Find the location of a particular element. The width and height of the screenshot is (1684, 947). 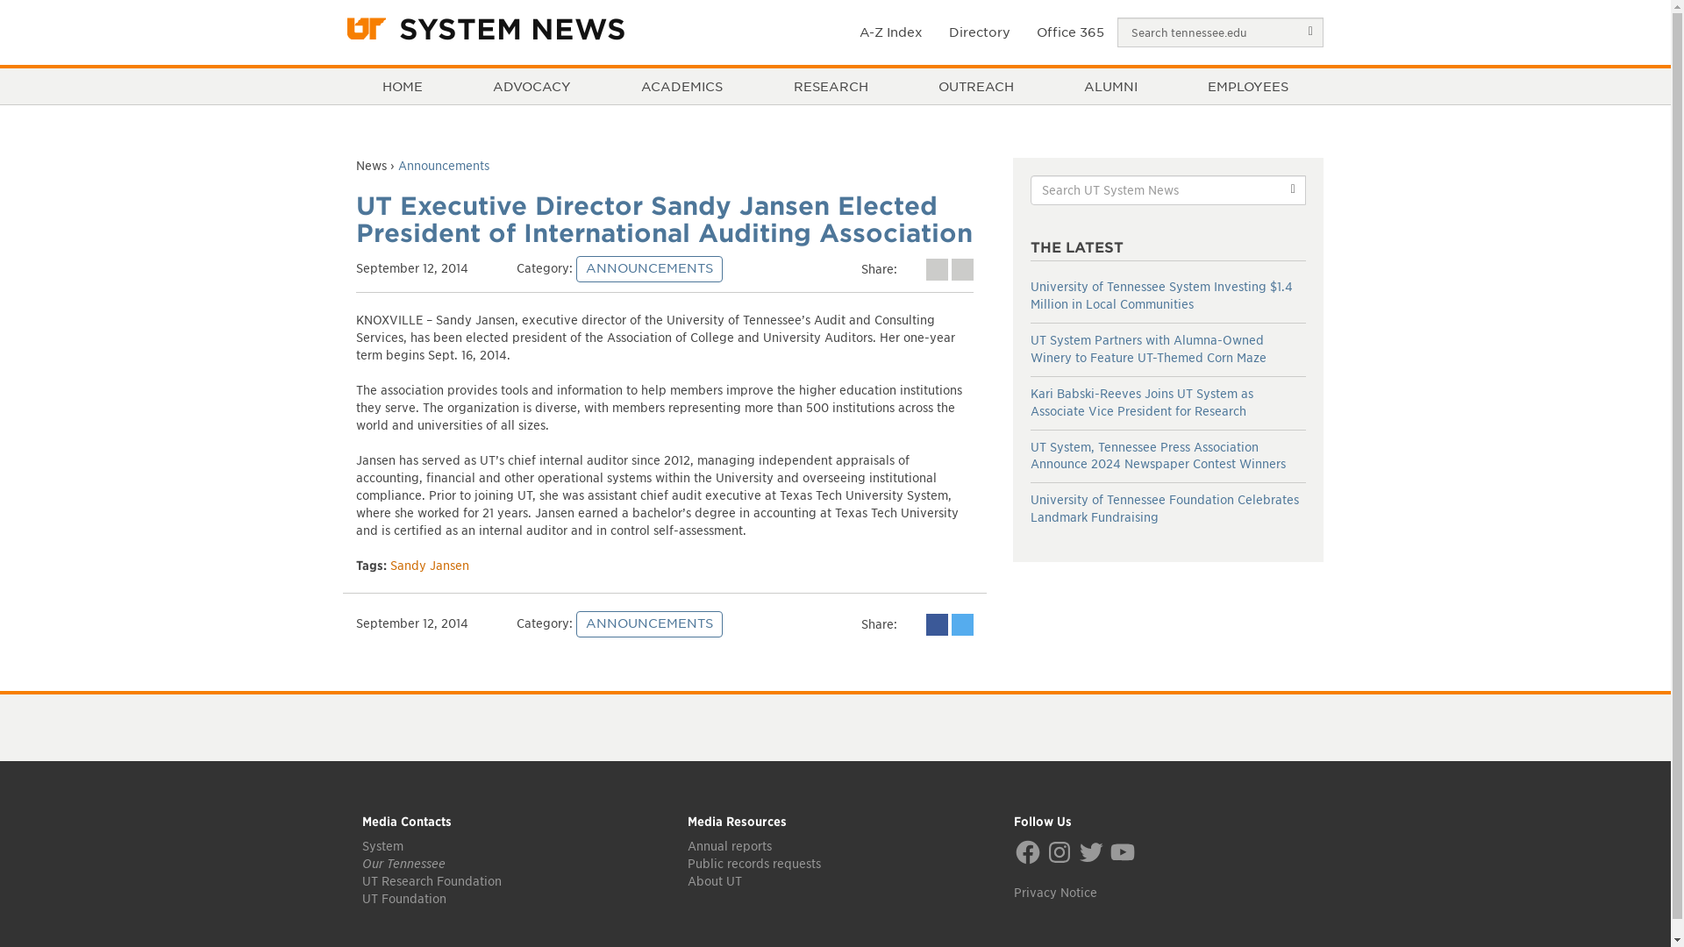

Alumni is located at coordinates (1110, 86).